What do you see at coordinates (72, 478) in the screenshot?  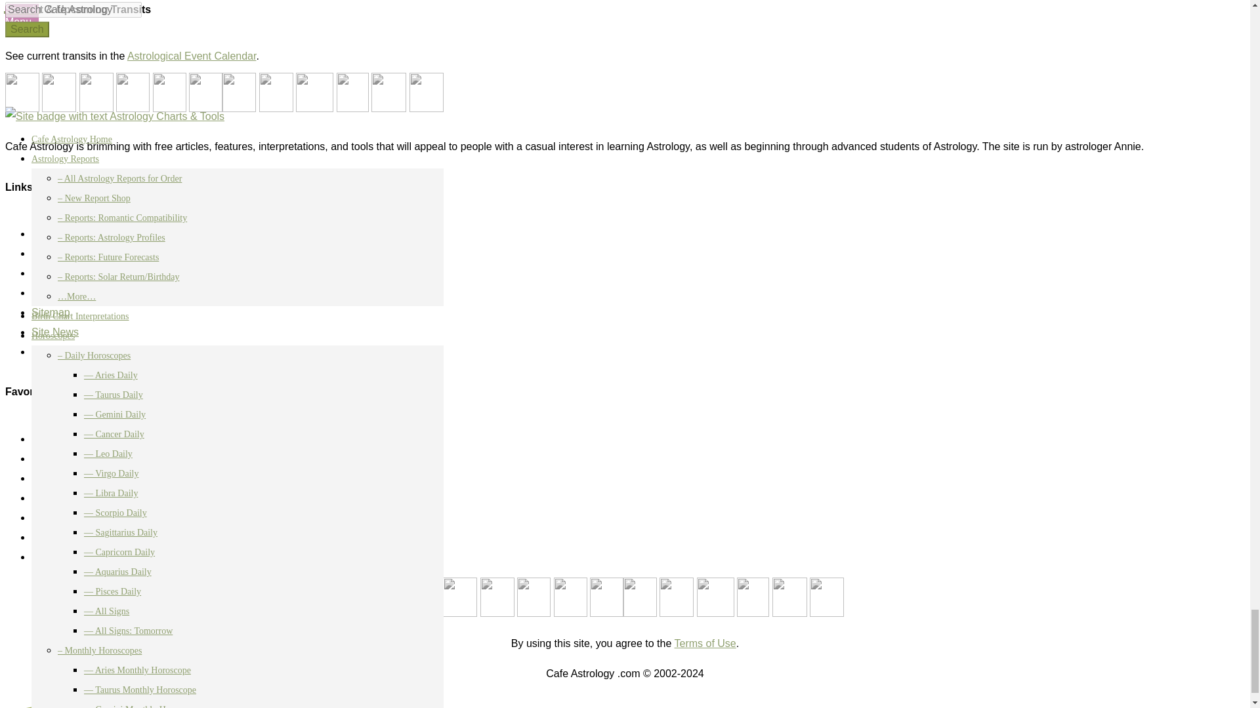 I see `Daily Horoscopes` at bounding box center [72, 478].